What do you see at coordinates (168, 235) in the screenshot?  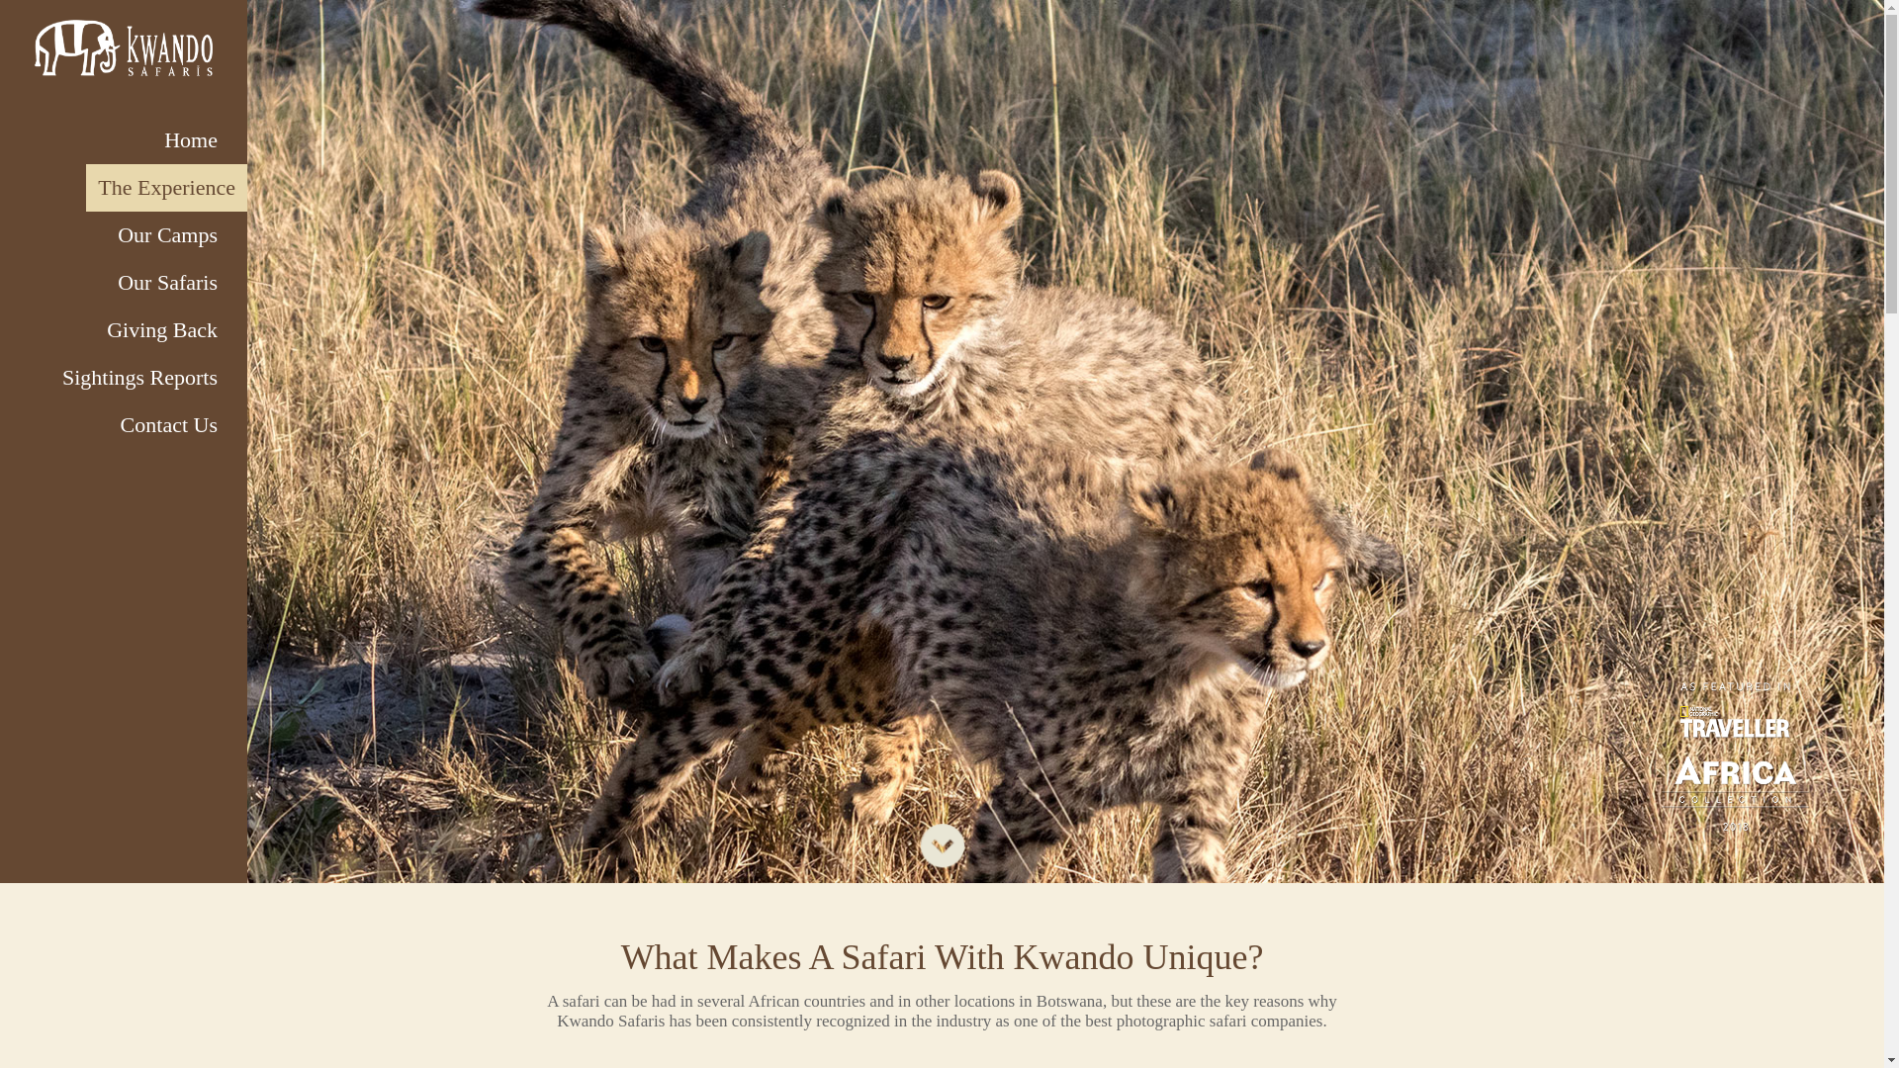 I see `Our Camps` at bounding box center [168, 235].